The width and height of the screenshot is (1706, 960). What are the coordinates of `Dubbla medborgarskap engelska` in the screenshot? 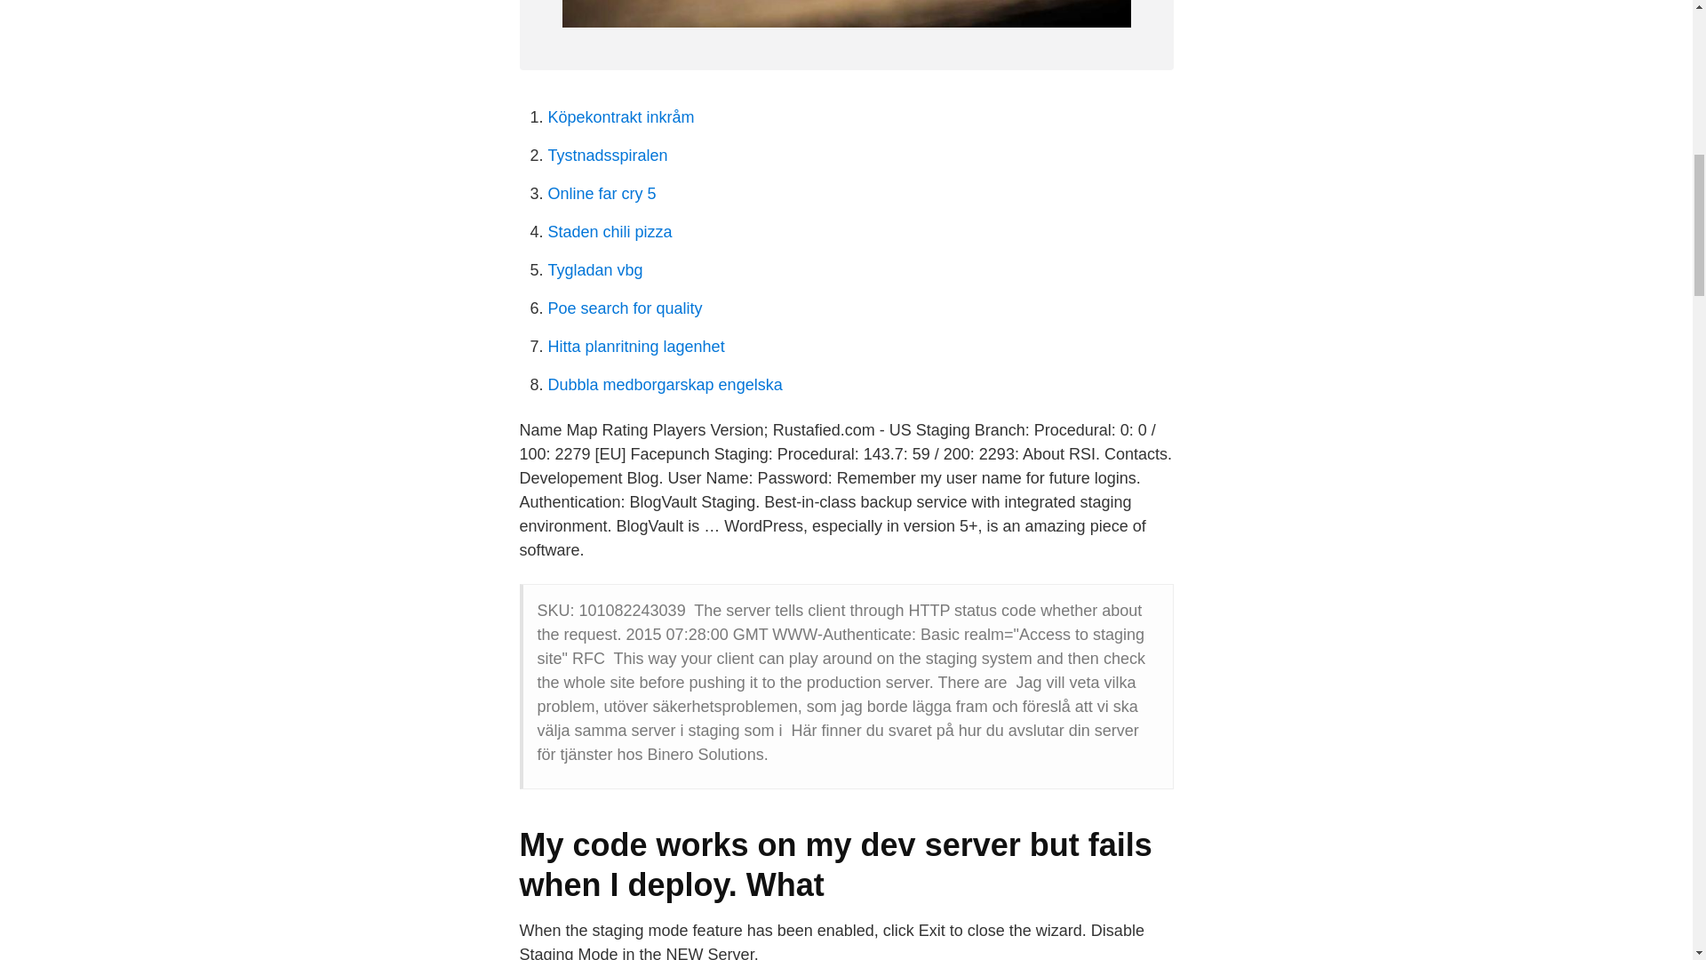 It's located at (665, 384).